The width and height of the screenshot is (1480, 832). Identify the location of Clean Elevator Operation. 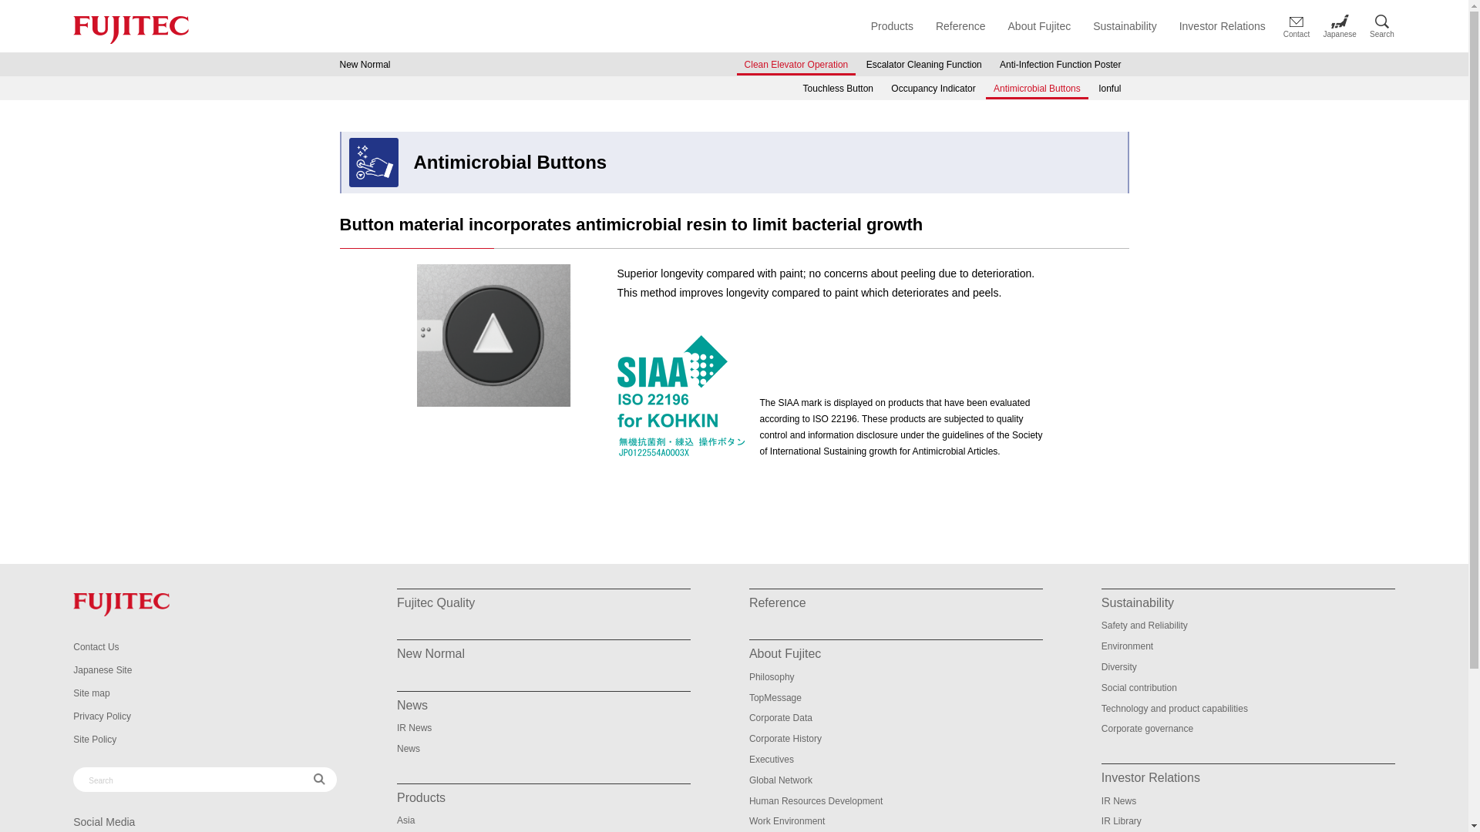
(795, 63).